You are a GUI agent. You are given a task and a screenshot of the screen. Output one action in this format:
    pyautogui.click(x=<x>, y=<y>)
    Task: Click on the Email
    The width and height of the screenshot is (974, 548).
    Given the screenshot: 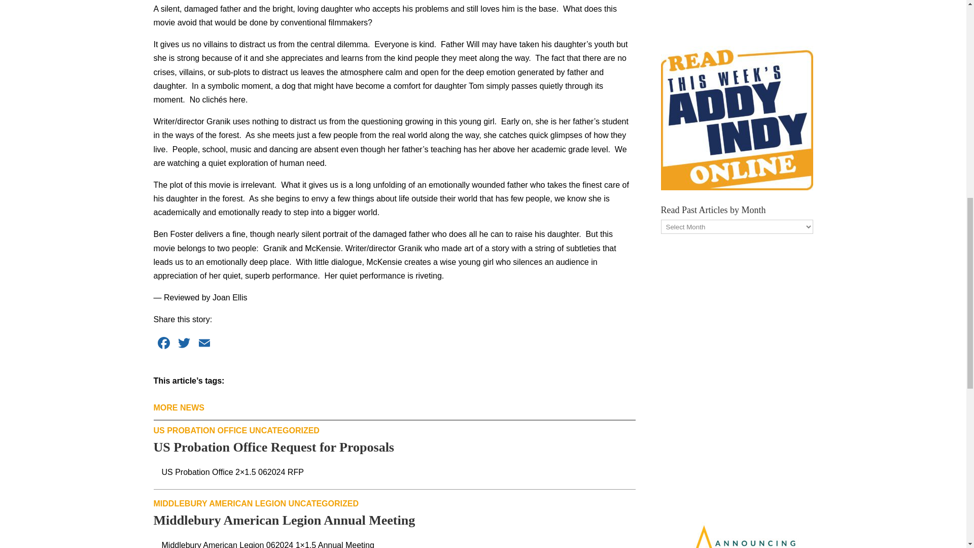 What is the action you would take?
    pyautogui.click(x=204, y=344)
    